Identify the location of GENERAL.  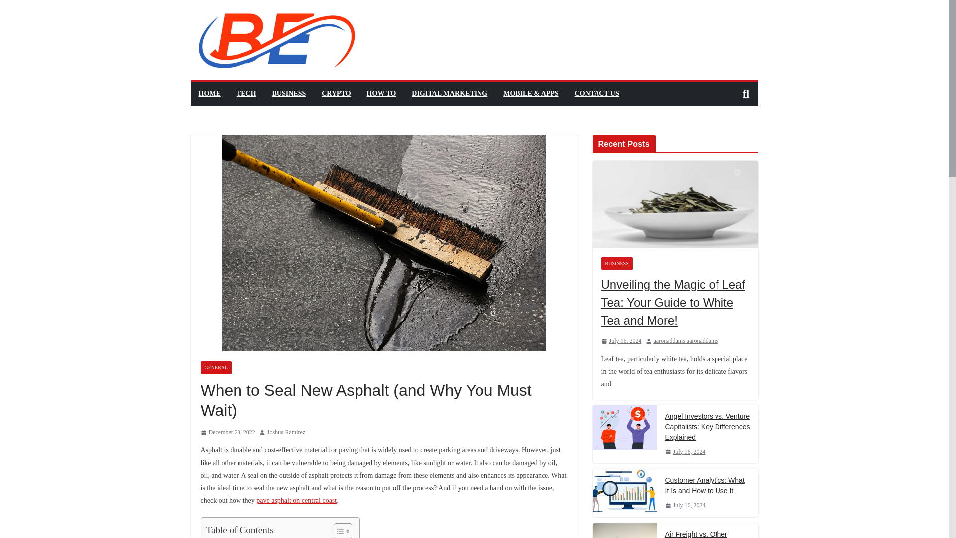
(215, 367).